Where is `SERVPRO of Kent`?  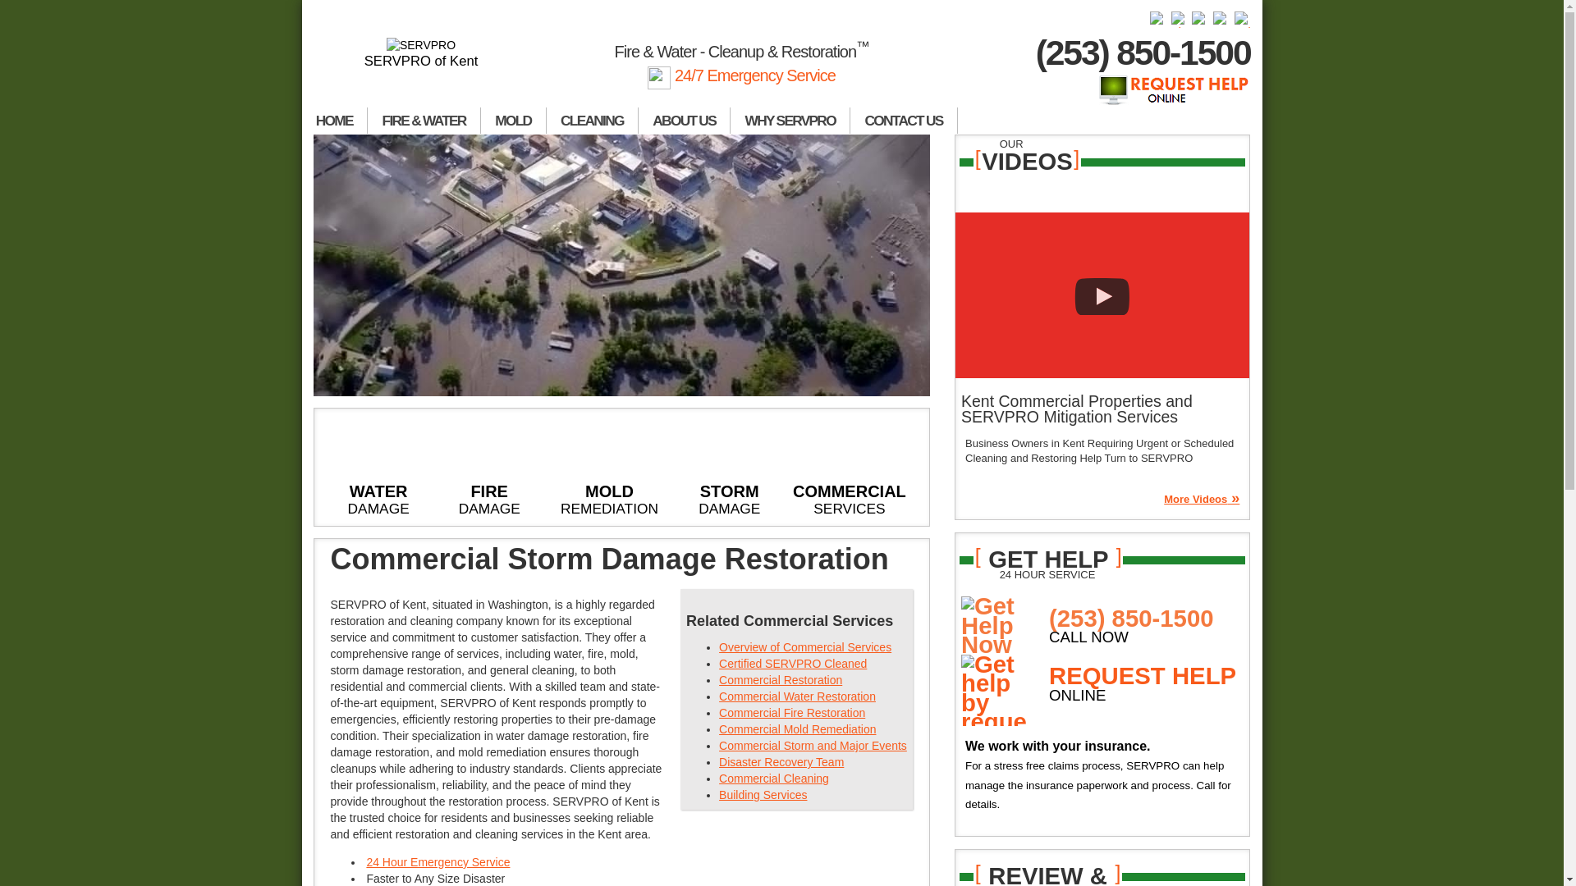 SERVPRO of Kent is located at coordinates (422, 53).